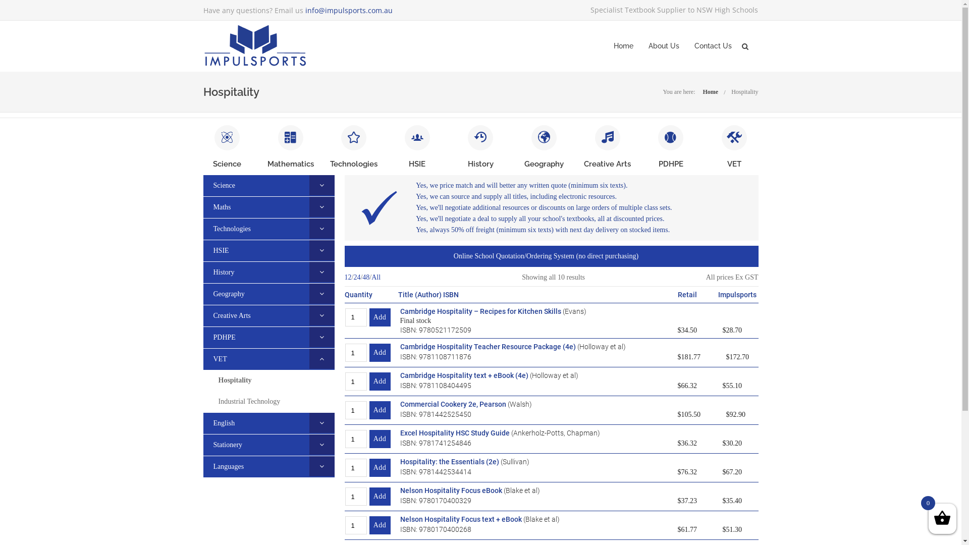  Describe the element at coordinates (544, 164) in the screenshot. I see `Geography` at that location.